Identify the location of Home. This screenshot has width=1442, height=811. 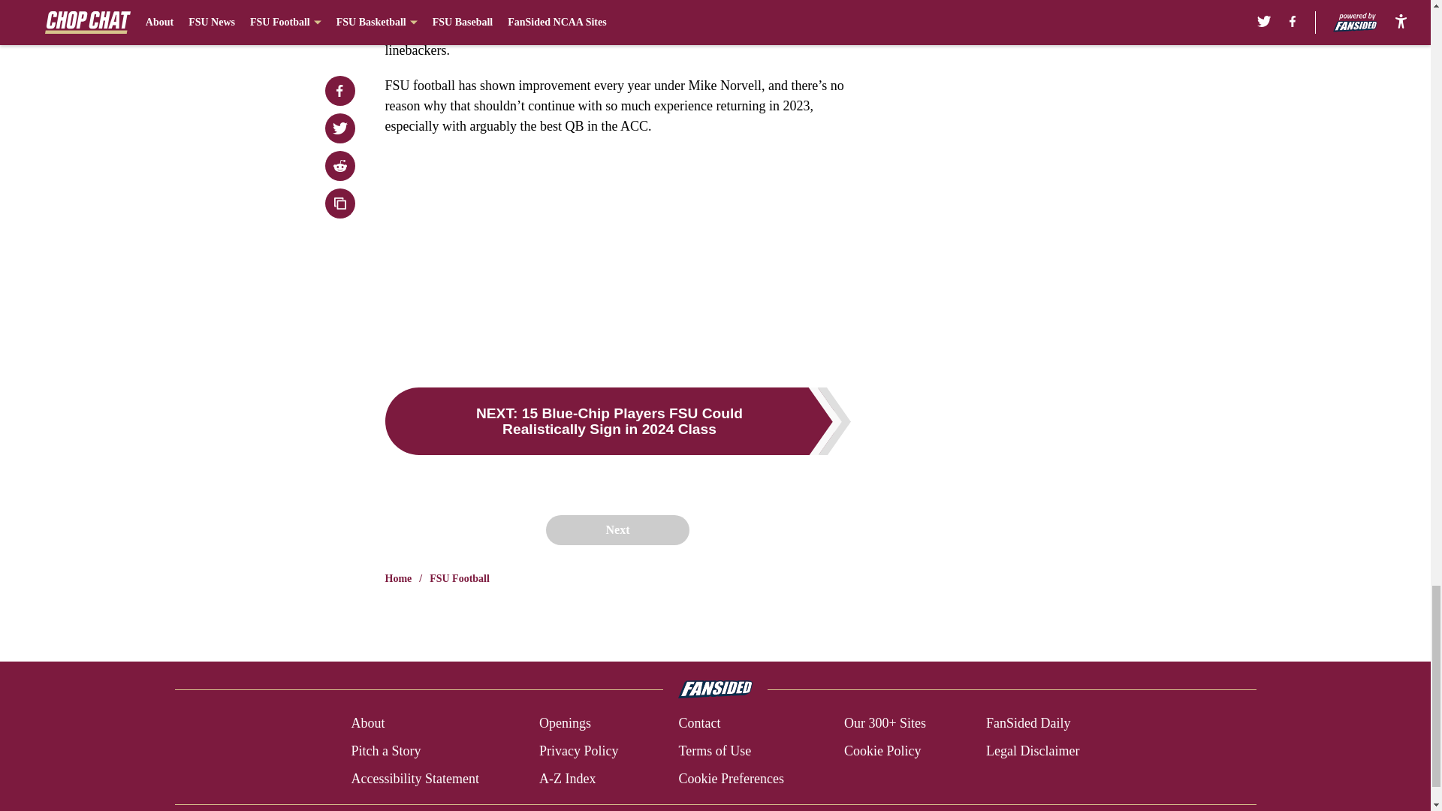
(398, 578).